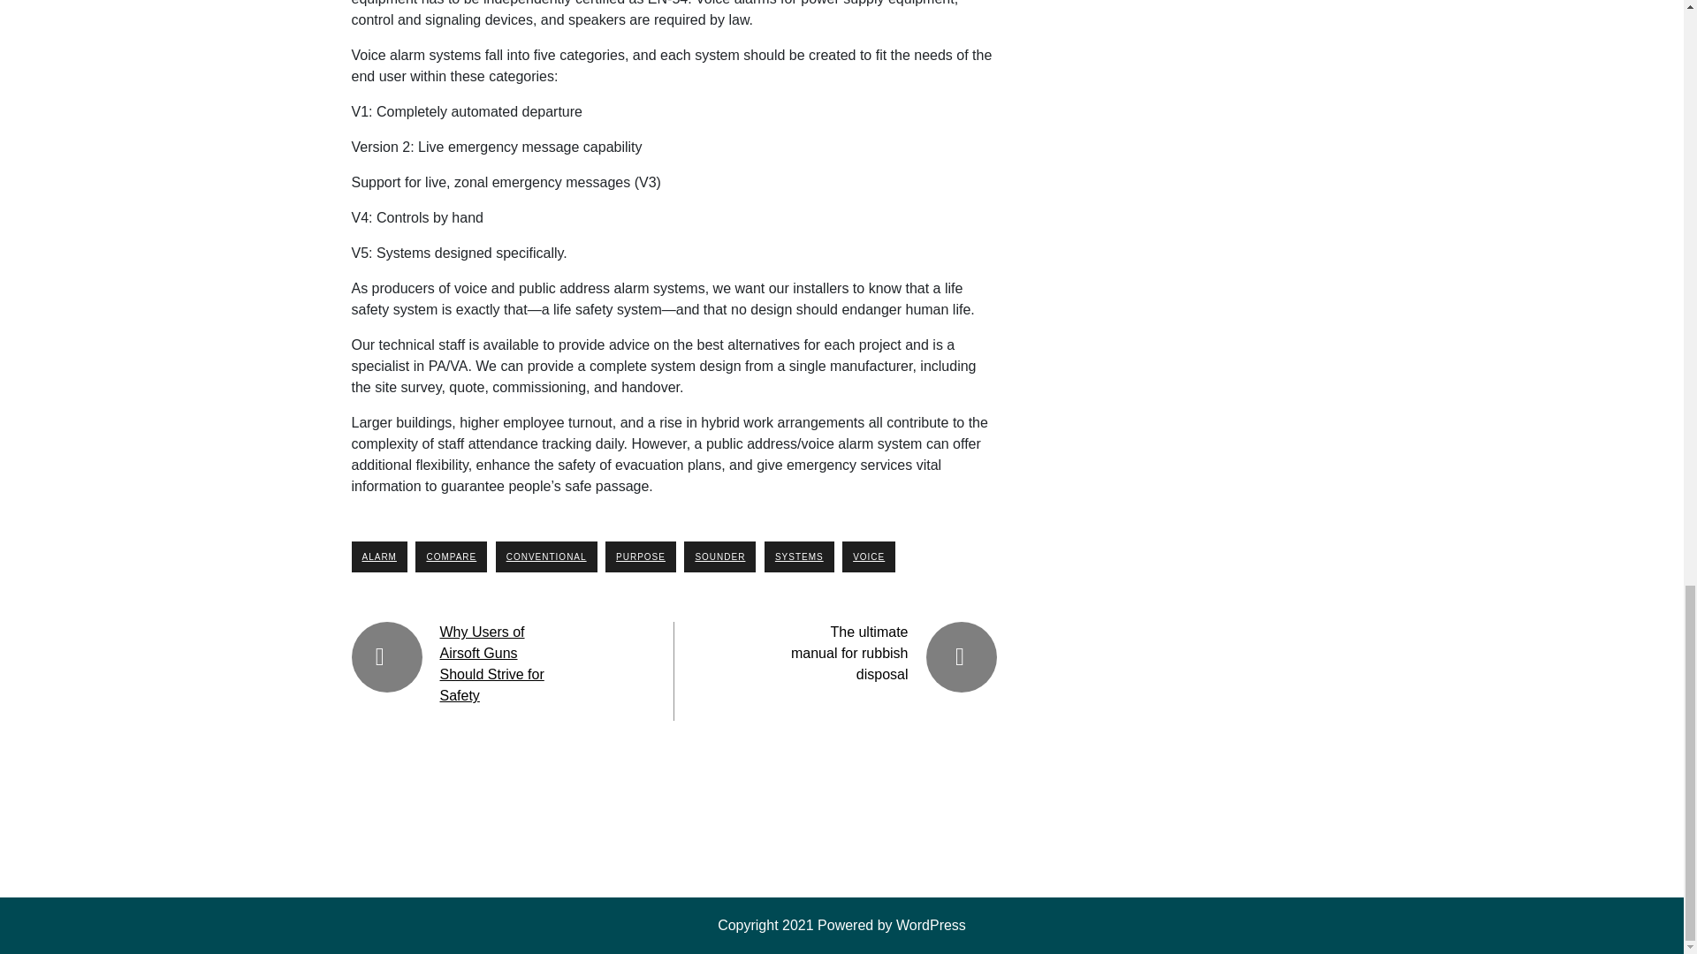 This screenshot has width=1697, height=954. What do you see at coordinates (378, 556) in the screenshot?
I see `ALARM` at bounding box center [378, 556].